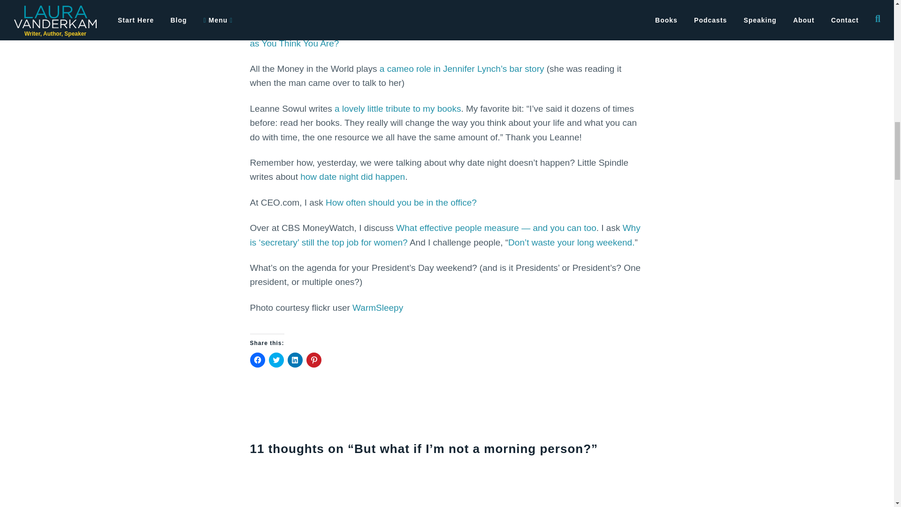  What do you see at coordinates (295, 360) in the screenshot?
I see `Click to share on LinkedIn` at bounding box center [295, 360].